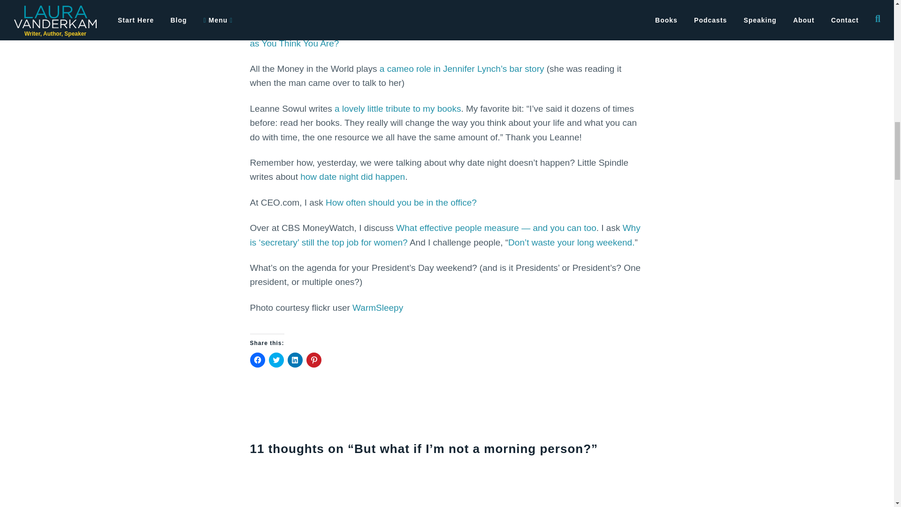  What do you see at coordinates (295, 360) in the screenshot?
I see `Click to share on LinkedIn` at bounding box center [295, 360].